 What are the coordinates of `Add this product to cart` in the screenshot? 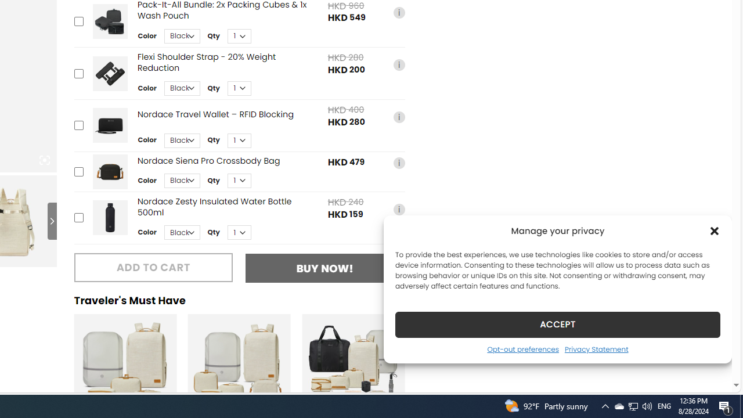 It's located at (78, 218).